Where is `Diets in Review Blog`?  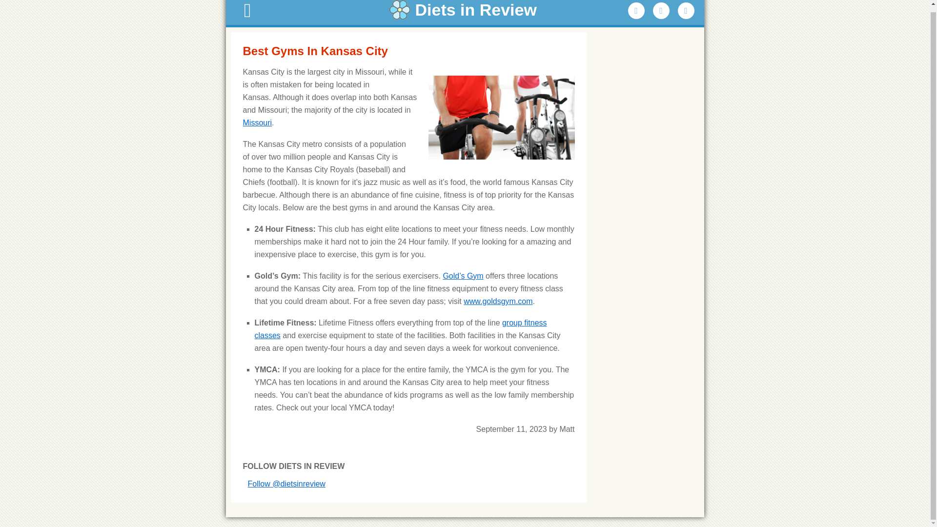
Diets in Review Blog is located at coordinates (465, 10).